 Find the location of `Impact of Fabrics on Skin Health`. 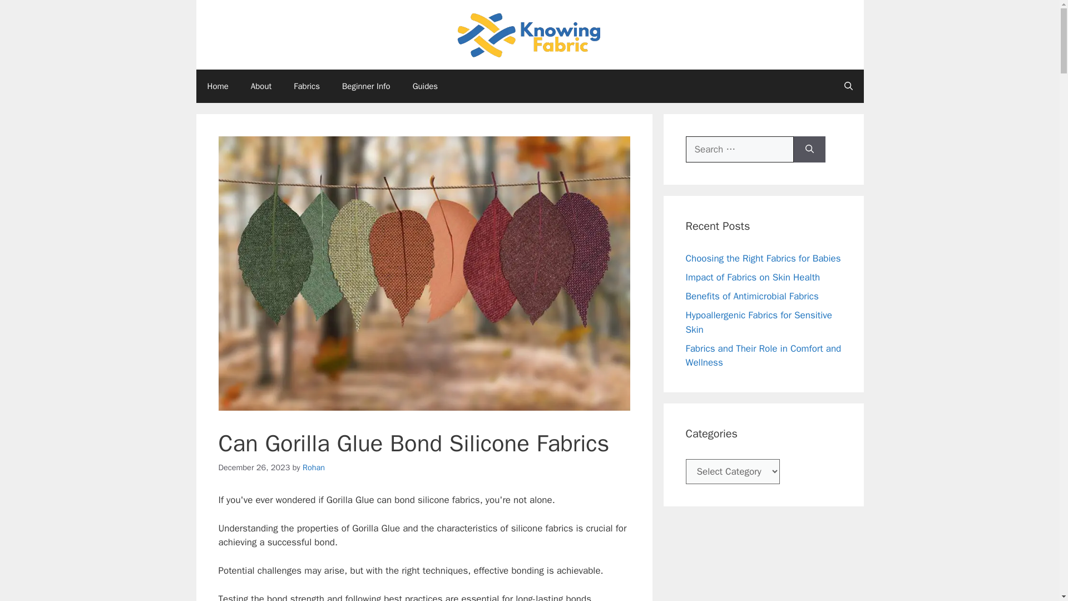

Impact of Fabrics on Skin Health is located at coordinates (753, 277).